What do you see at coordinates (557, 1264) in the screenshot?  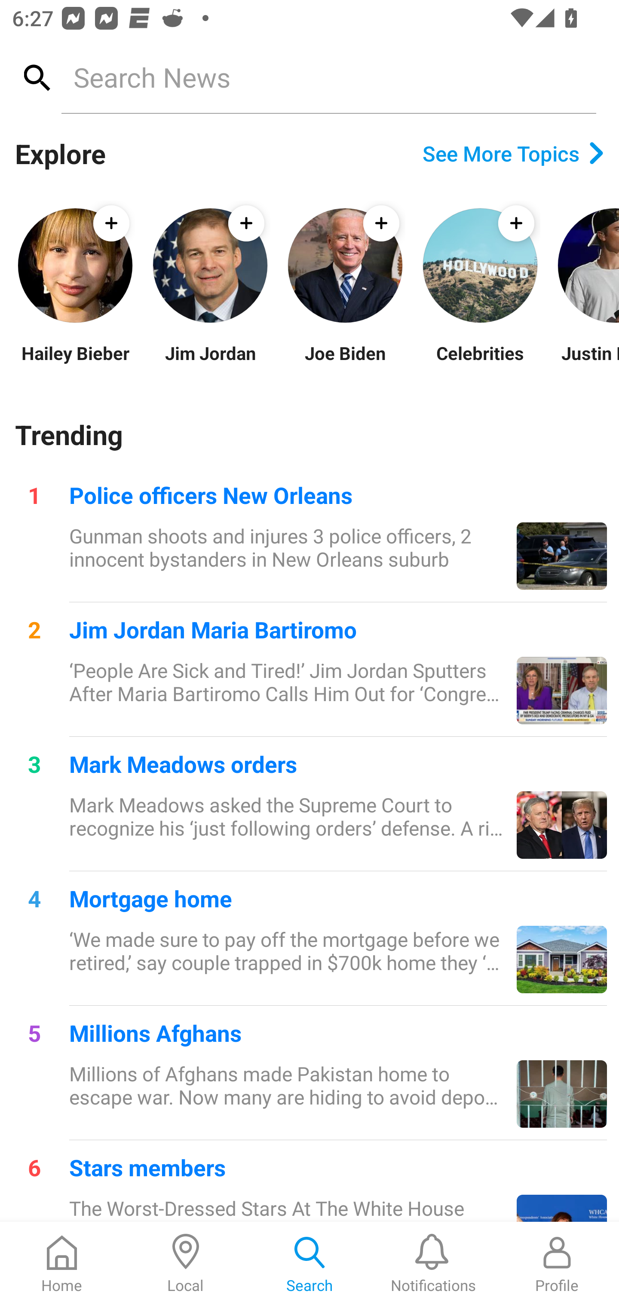 I see `Profile` at bounding box center [557, 1264].